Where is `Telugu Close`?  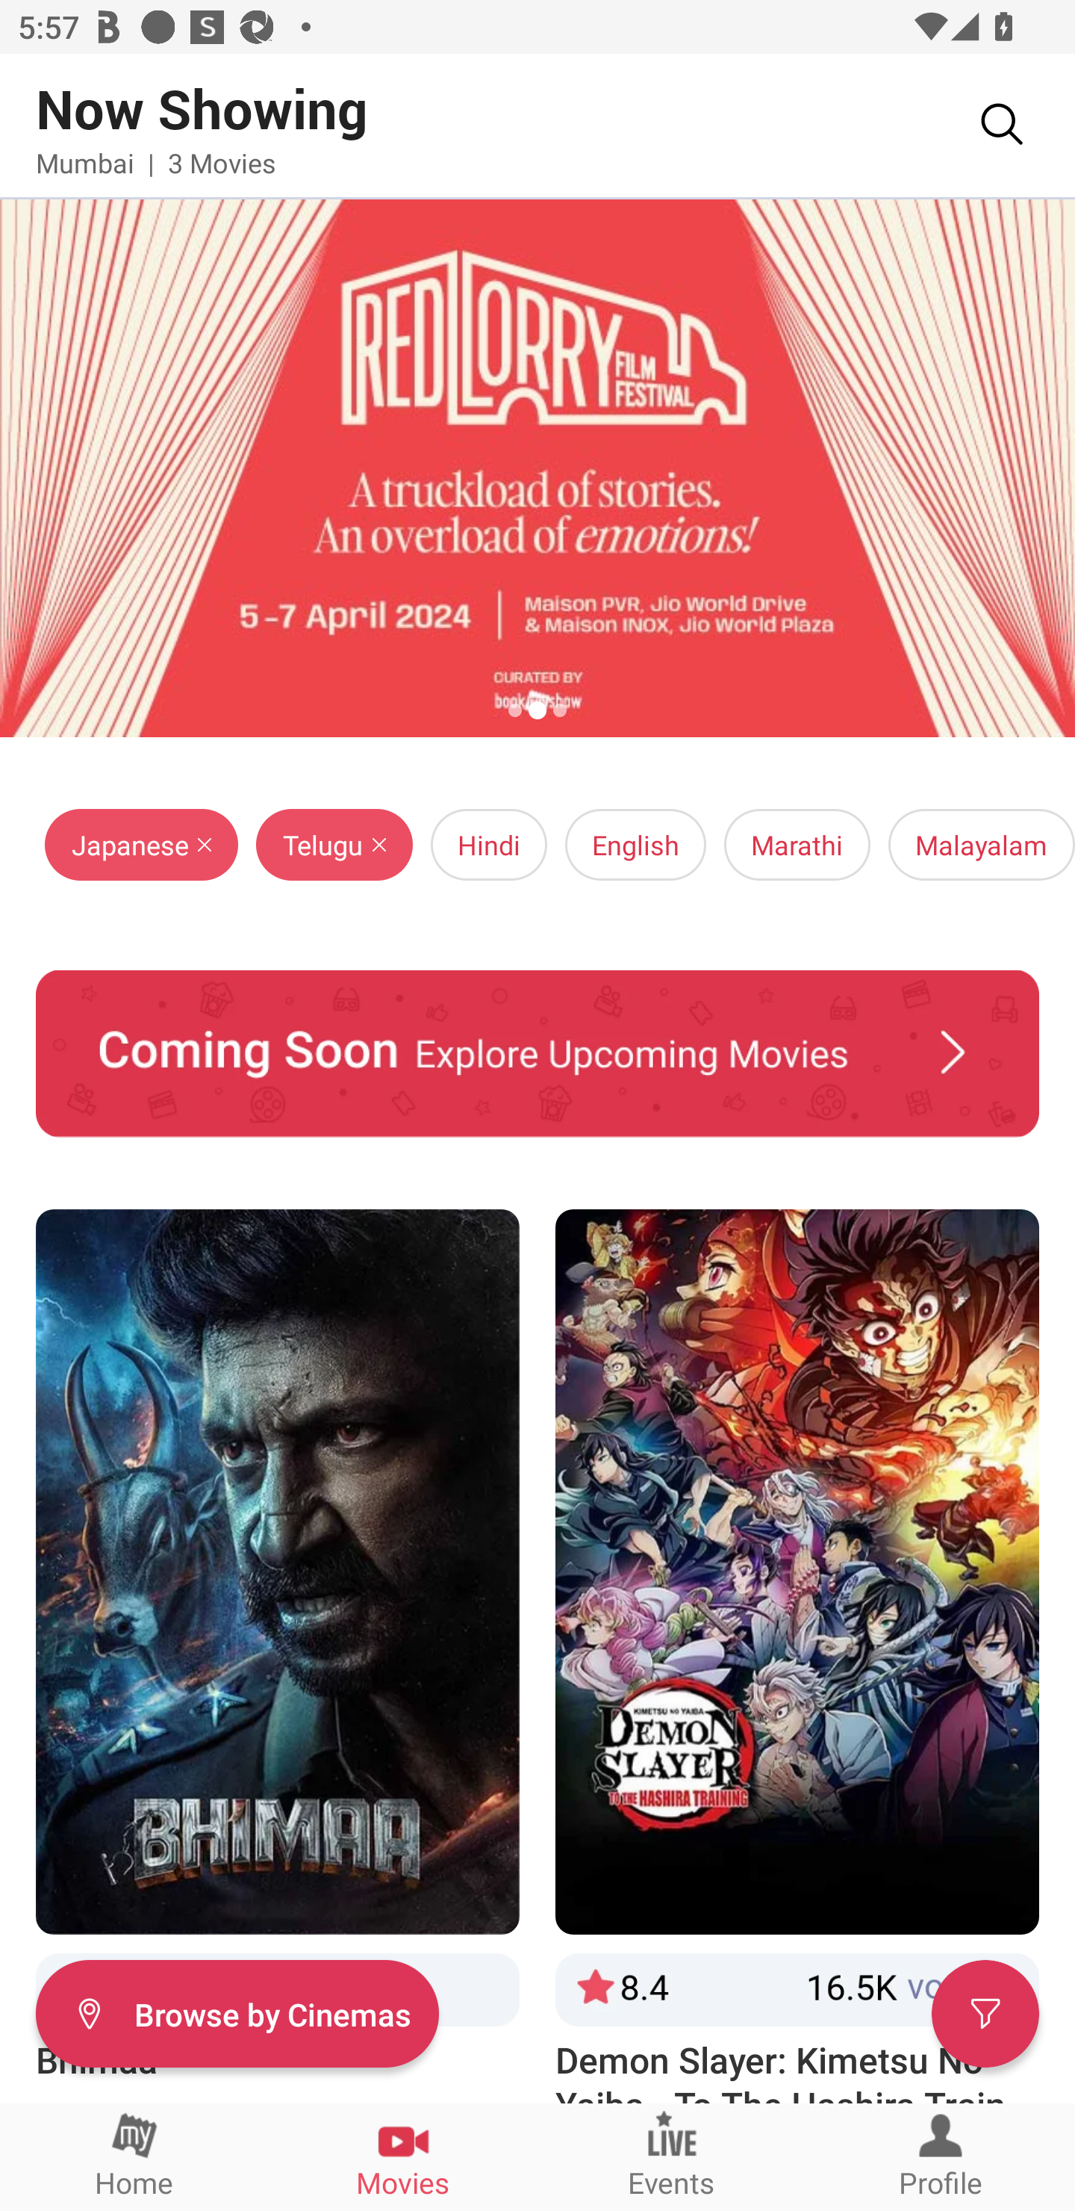 Telugu Close is located at coordinates (334, 844).